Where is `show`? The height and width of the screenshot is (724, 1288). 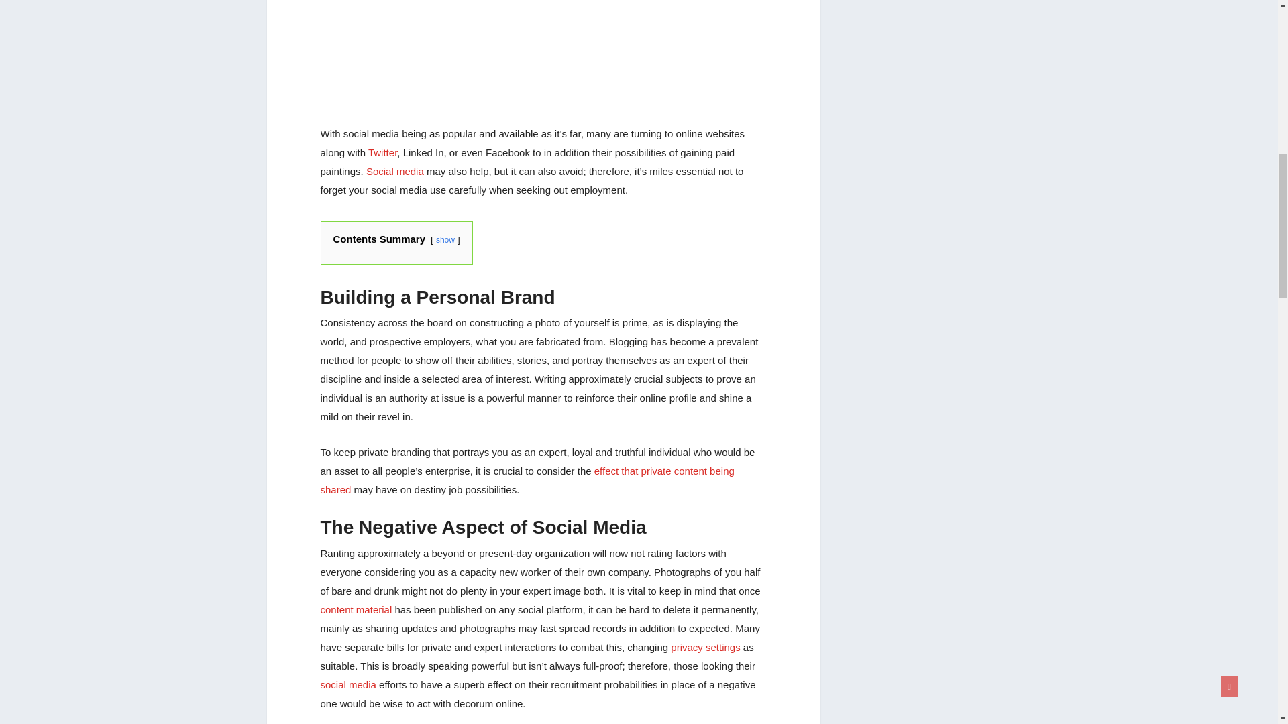 show is located at coordinates (445, 240).